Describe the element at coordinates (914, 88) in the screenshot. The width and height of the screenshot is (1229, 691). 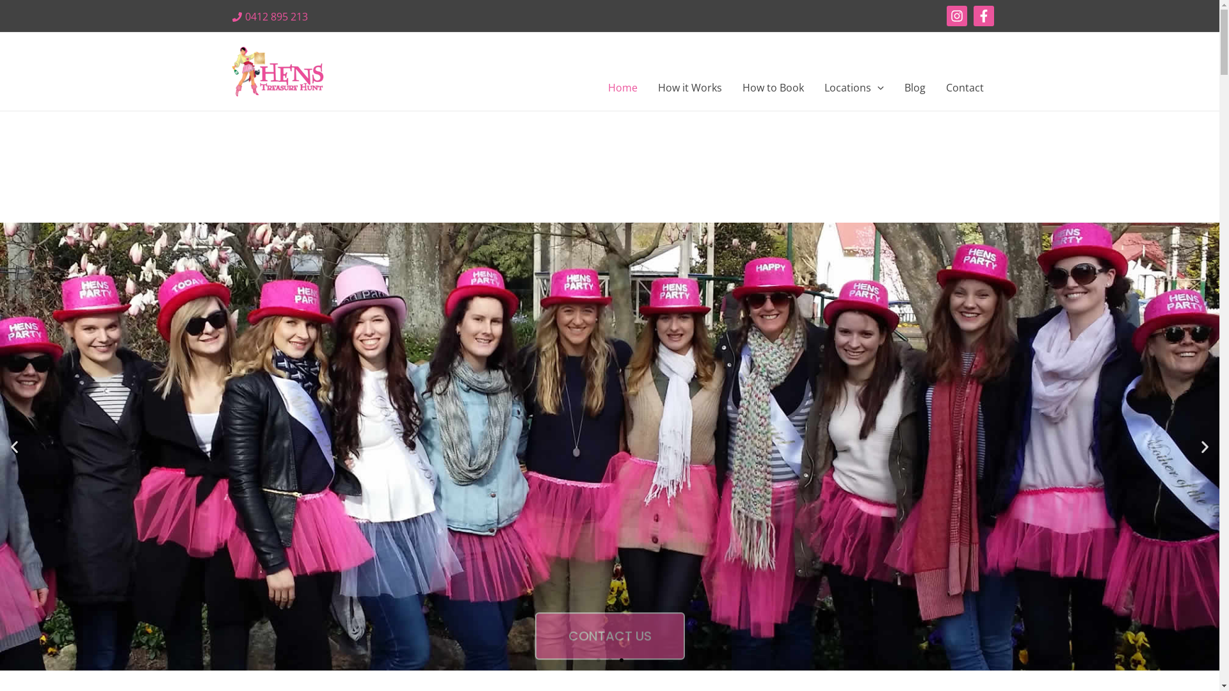
I see `Blog` at that location.